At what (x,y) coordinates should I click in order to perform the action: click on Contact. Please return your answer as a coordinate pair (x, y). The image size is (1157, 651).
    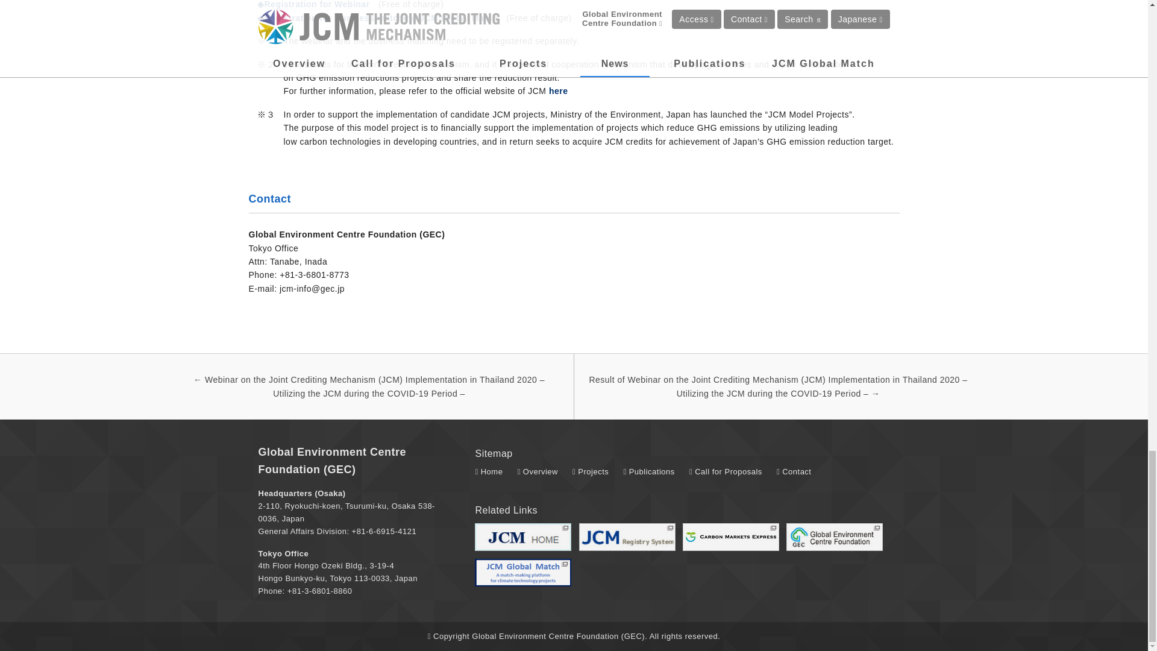
    Looking at the image, I should click on (794, 472).